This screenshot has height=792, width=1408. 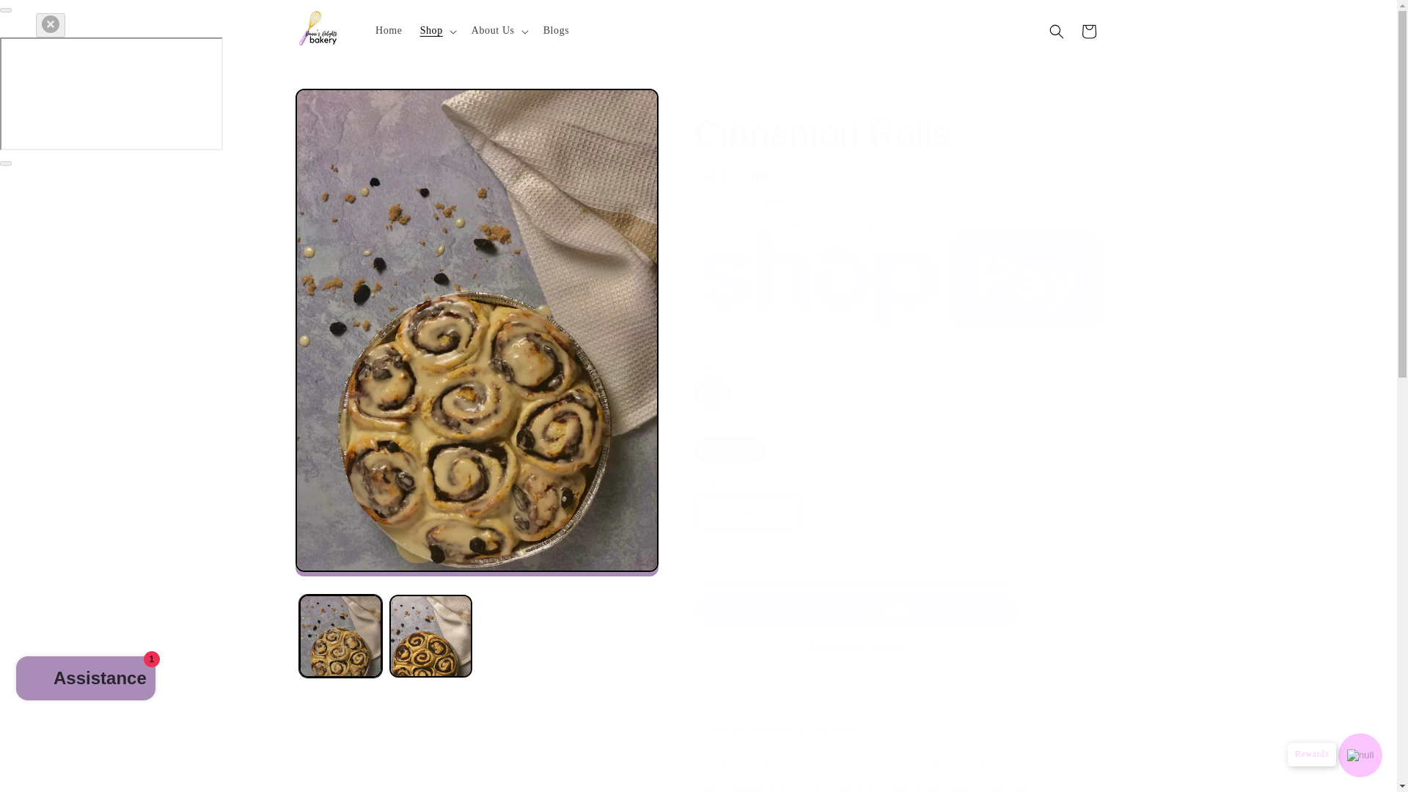 What do you see at coordinates (747, 513) in the screenshot?
I see `1` at bounding box center [747, 513].